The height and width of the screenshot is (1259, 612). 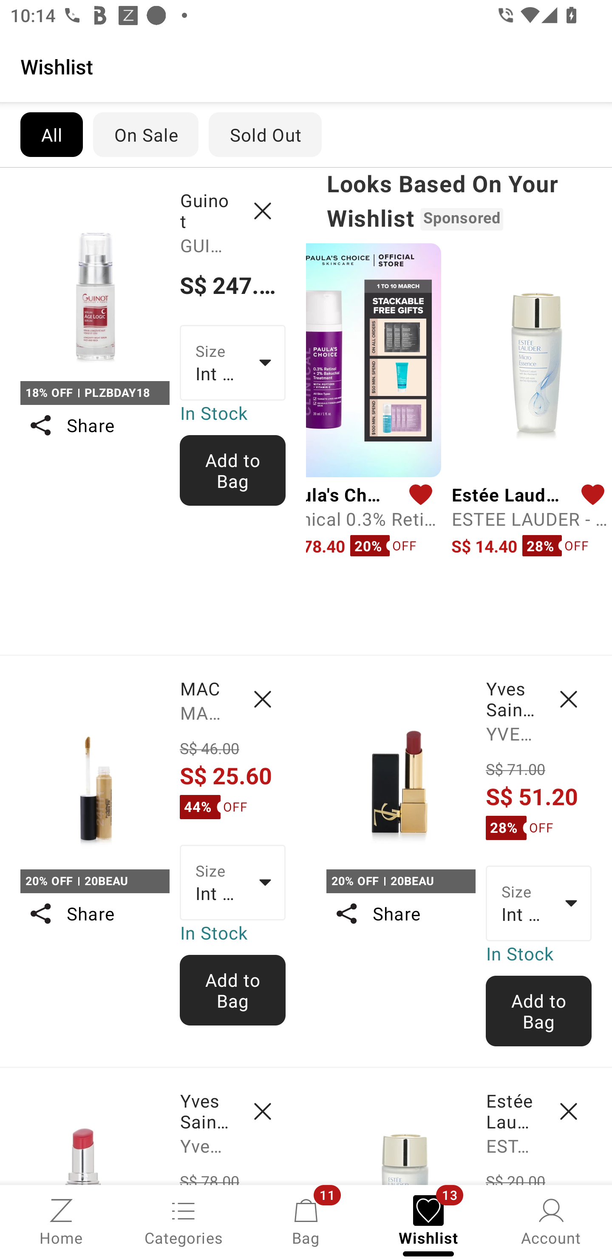 What do you see at coordinates (265, 134) in the screenshot?
I see `Sold Out` at bounding box center [265, 134].